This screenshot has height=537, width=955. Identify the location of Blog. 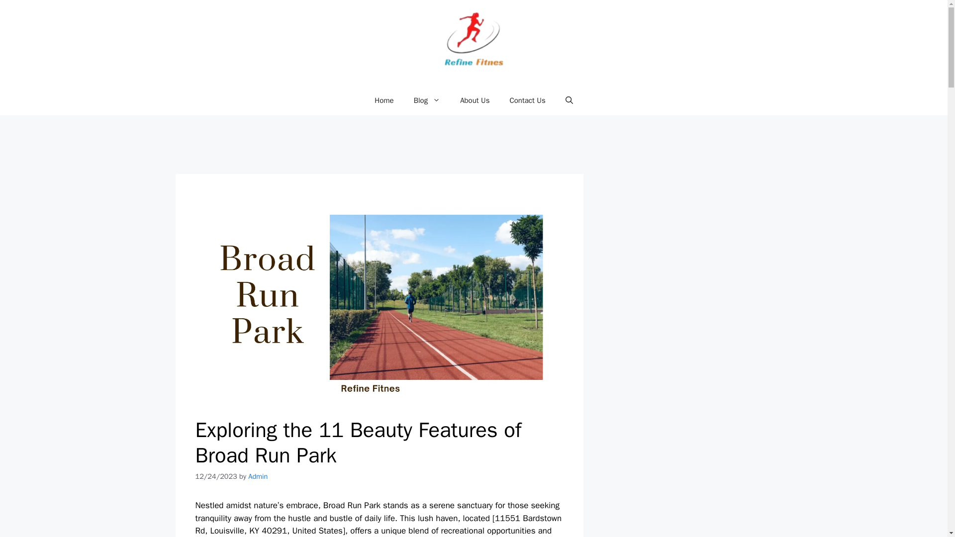
(427, 100).